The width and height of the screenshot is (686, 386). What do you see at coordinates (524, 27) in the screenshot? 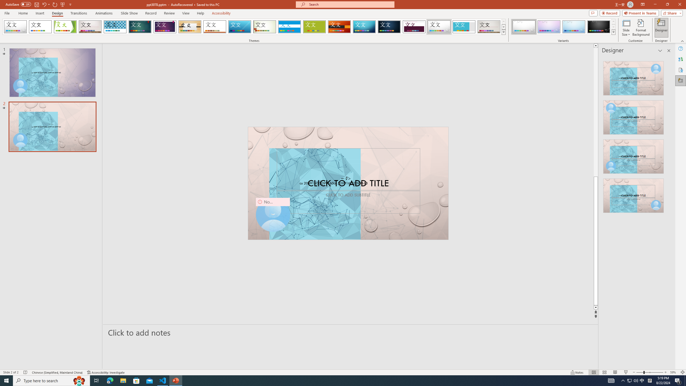
I see `Droplet Variant 1` at bounding box center [524, 27].